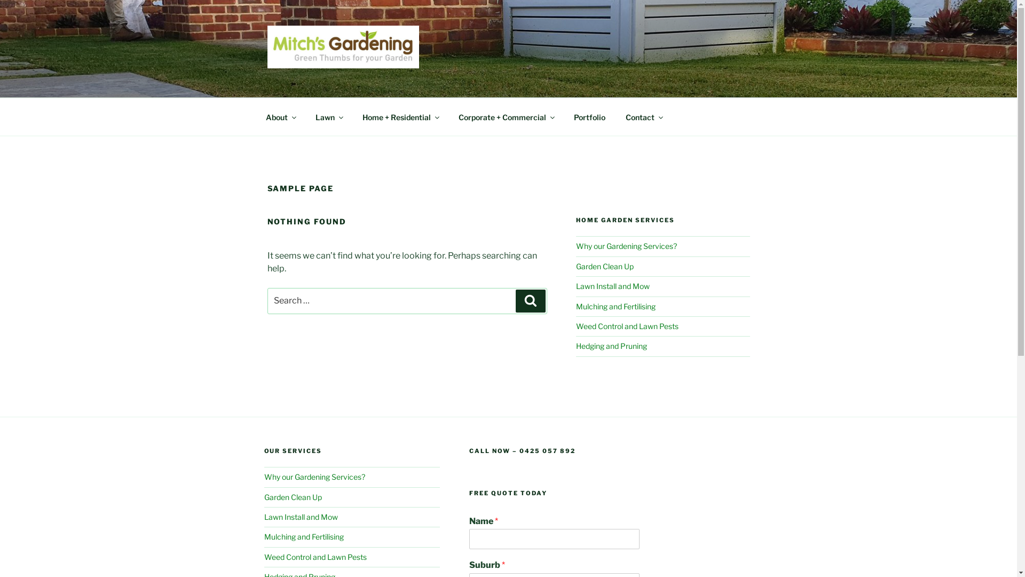 The image size is (1025, 577). Describe the element at coordinates (590, 116) in the screenshot. I see `Portfolio` at that location.